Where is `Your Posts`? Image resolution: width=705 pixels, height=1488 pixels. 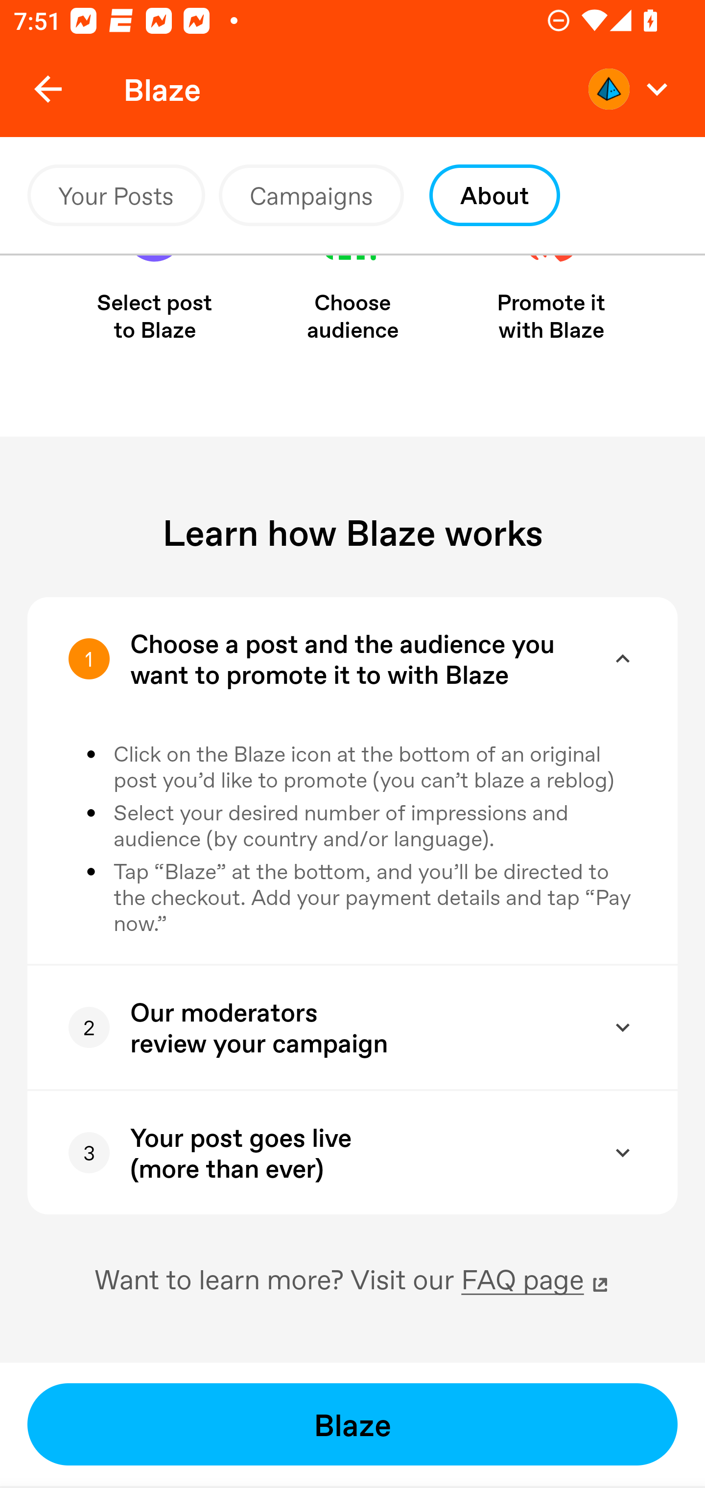 Your Posts is located at coordinates (116, 196).